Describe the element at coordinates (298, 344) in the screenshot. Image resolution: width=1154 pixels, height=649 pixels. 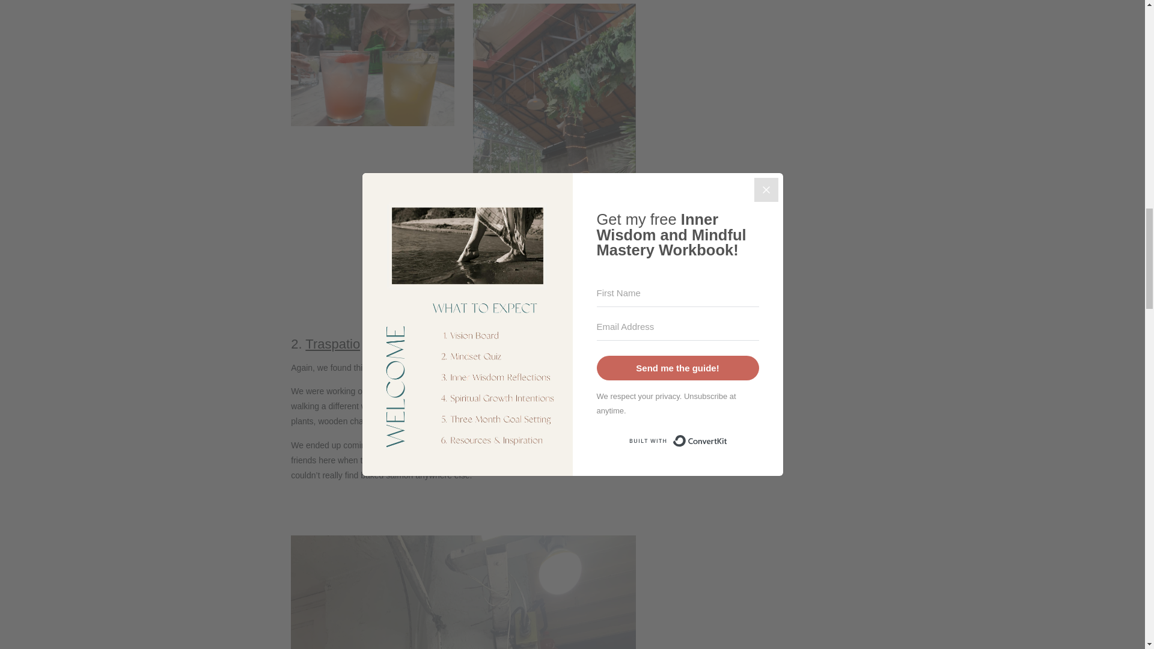
I see `2.` at that location.